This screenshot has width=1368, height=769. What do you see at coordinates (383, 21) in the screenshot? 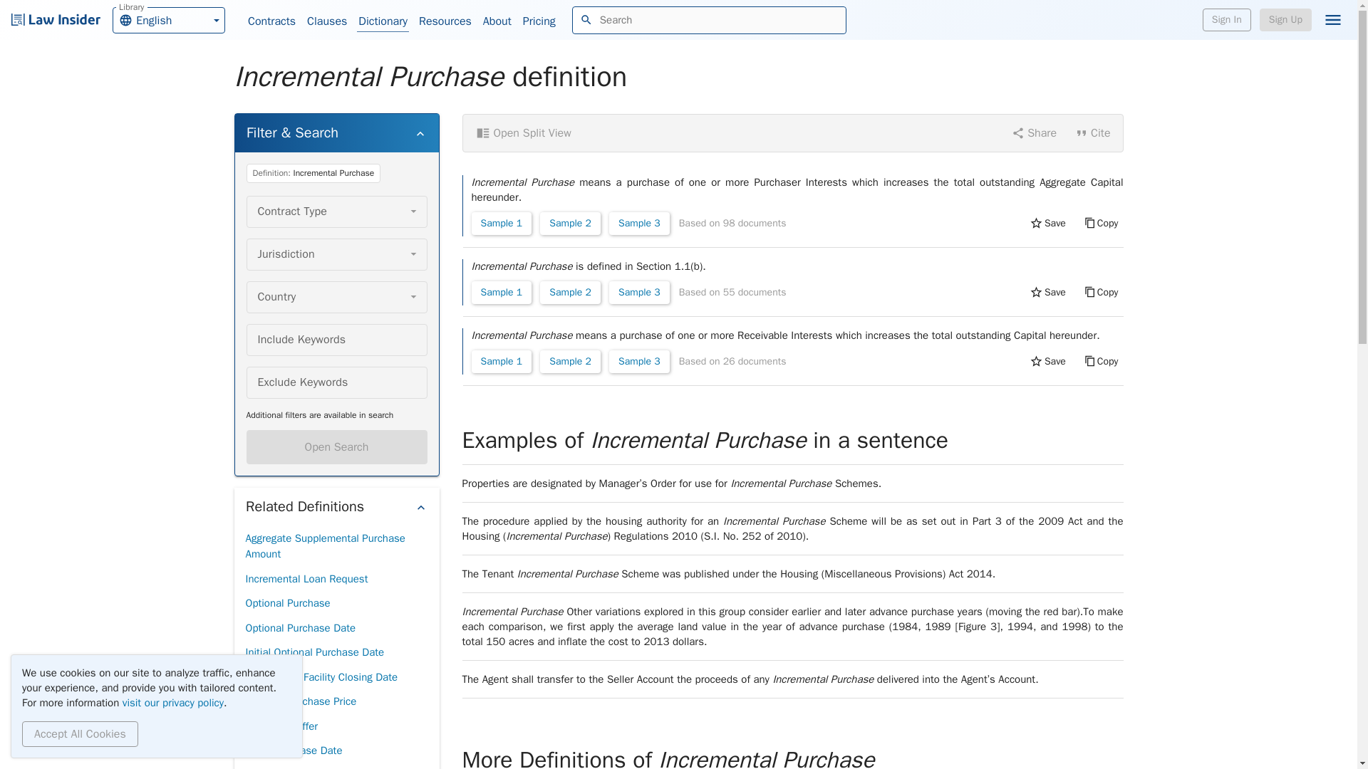
I see `Dictionary` at bounding box center [383, 21].